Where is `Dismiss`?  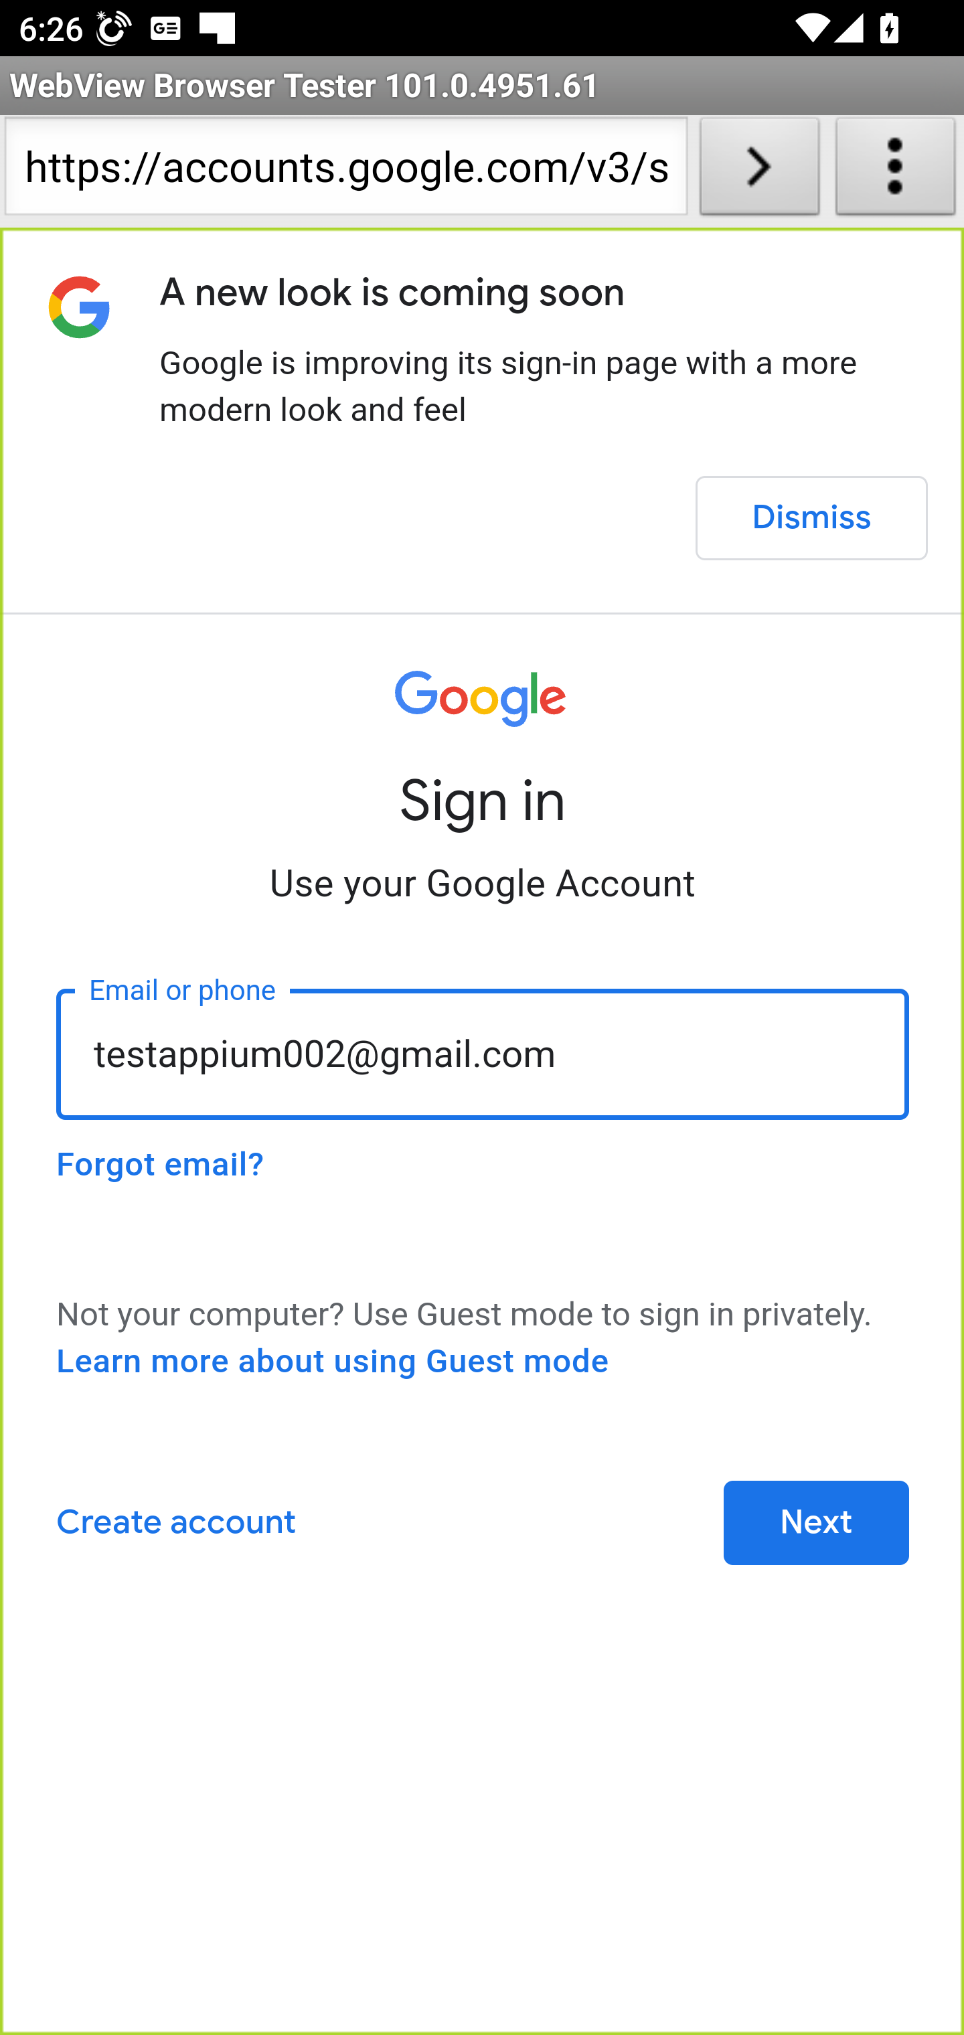
Dismiss is located at coordinates (811, 518).